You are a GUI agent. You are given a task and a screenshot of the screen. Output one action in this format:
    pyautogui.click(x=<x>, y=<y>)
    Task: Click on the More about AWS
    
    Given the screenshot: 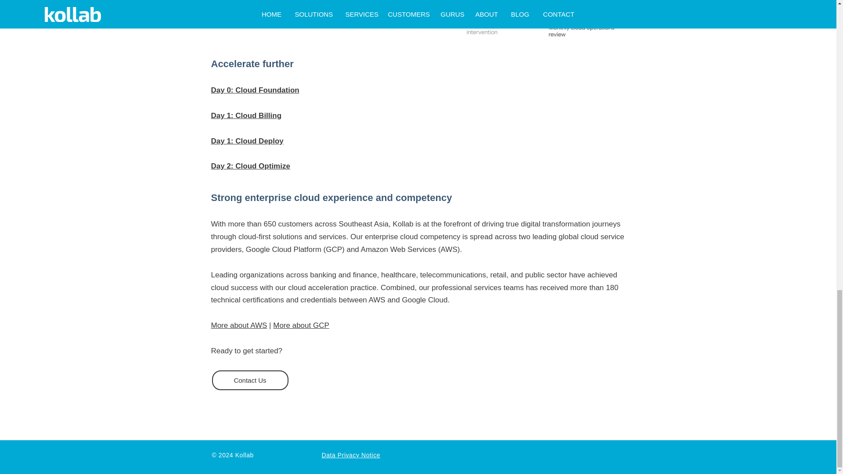 What is the action you would take?
    pyautogui.click(x=239, y=325)
    